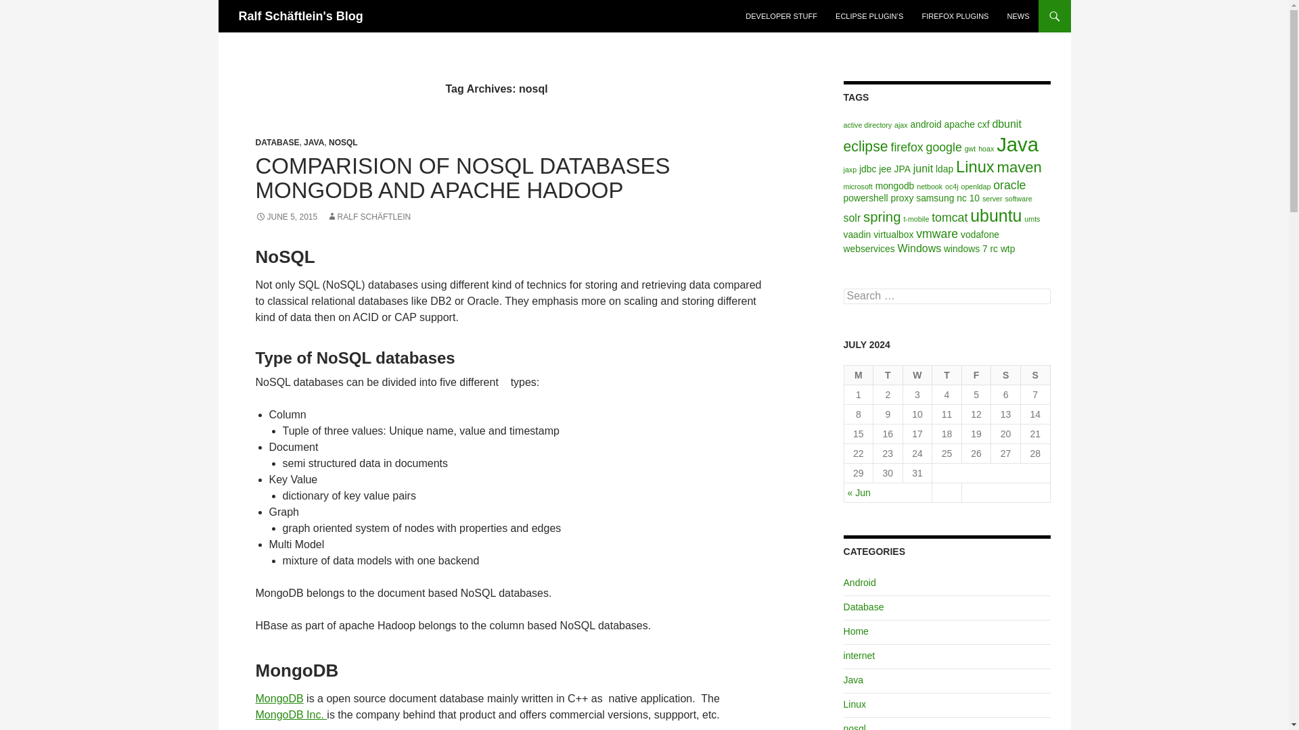 This screenshot has height=730, width=1299. What do you see at coordinates (343, 143) in the screenshot?
I see `NOSQL` at bounding box center [343, 143].